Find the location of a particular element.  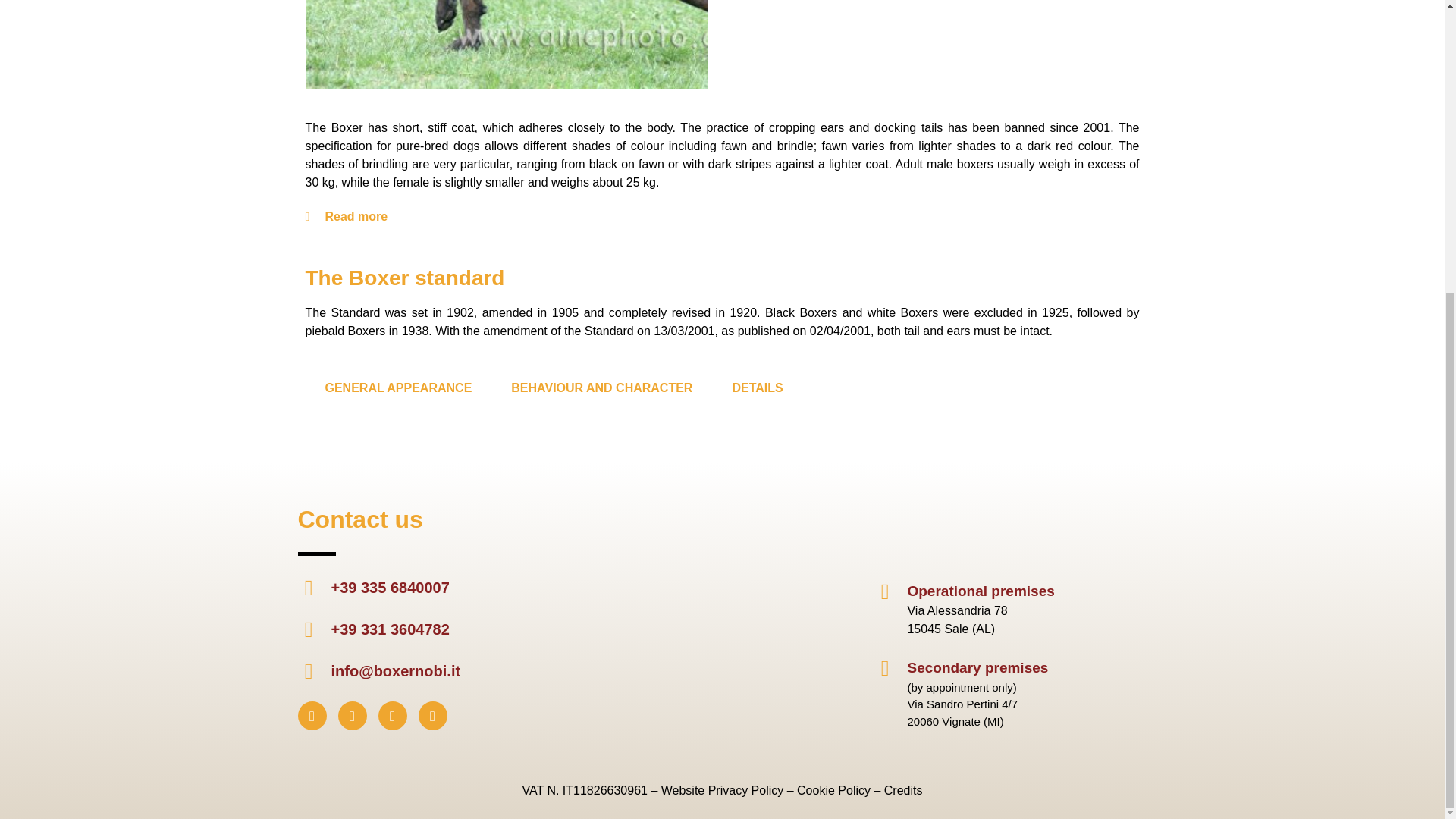

Credits is located at coordinates (903, 790).